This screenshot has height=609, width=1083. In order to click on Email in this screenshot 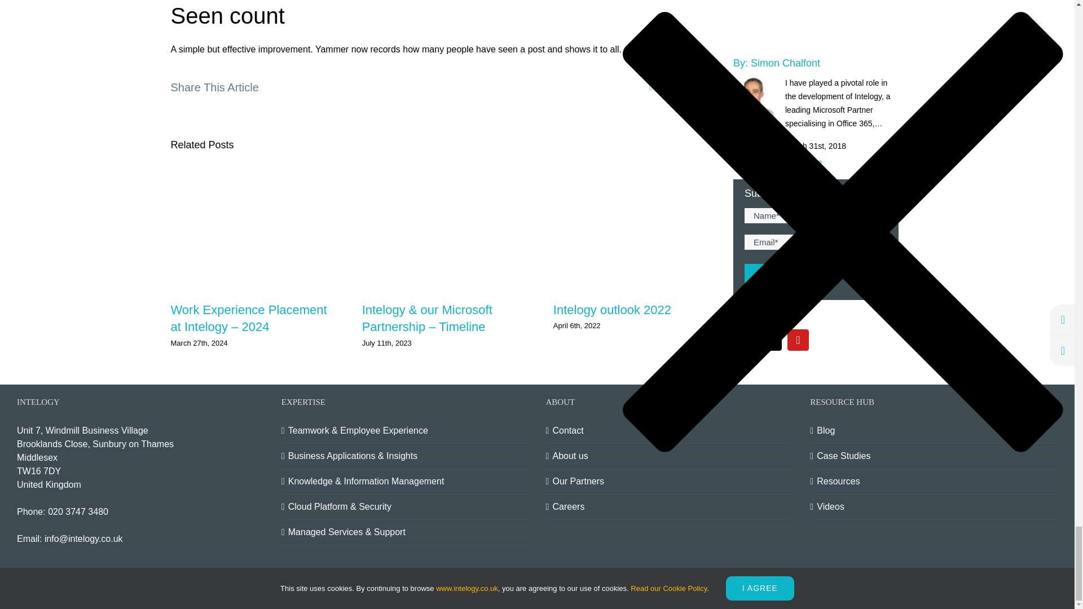, I will do `click(708, 87)`.